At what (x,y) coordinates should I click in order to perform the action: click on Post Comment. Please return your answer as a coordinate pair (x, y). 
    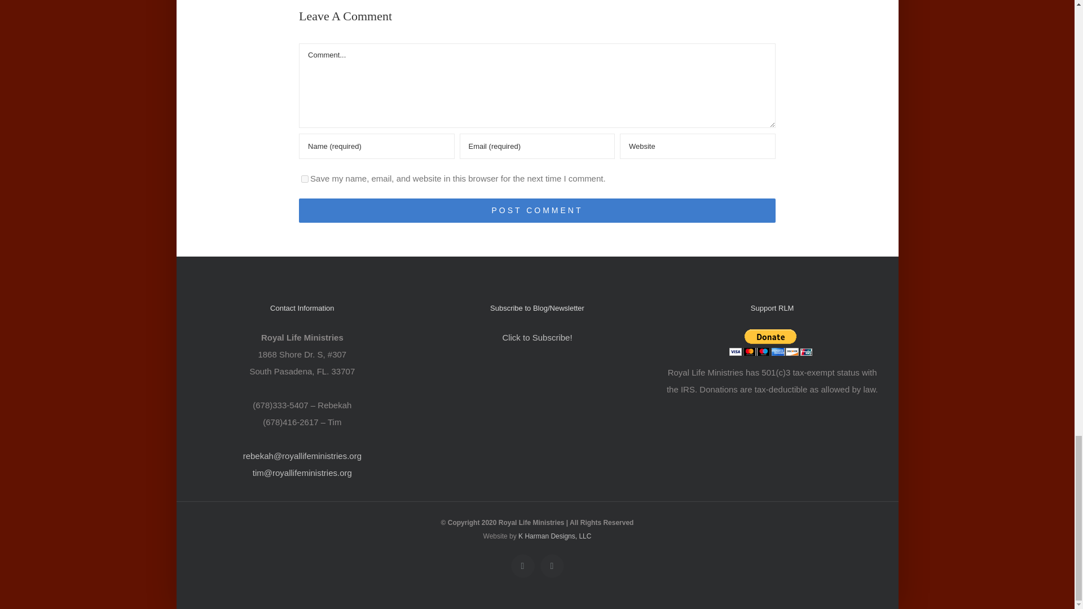
    Looking at the image, I should click on (537, 211).